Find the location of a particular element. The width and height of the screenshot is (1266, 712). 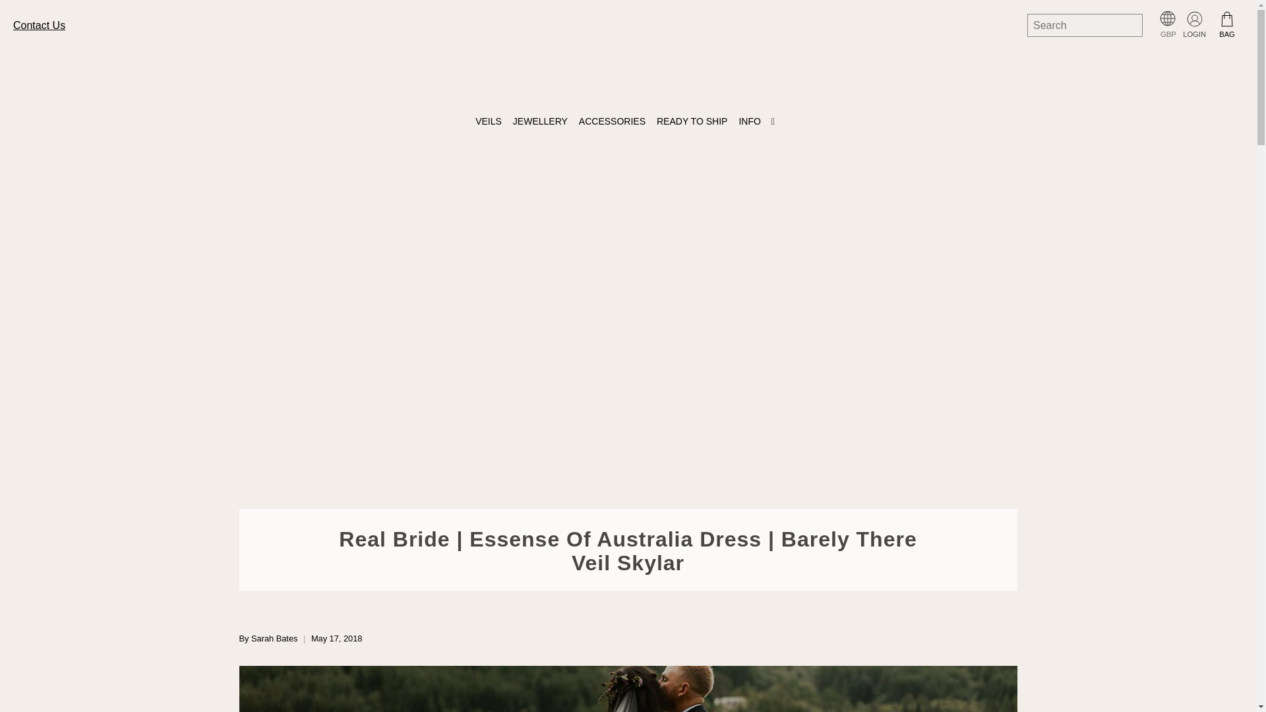

Contact Us is located at coordinates (39, 25).